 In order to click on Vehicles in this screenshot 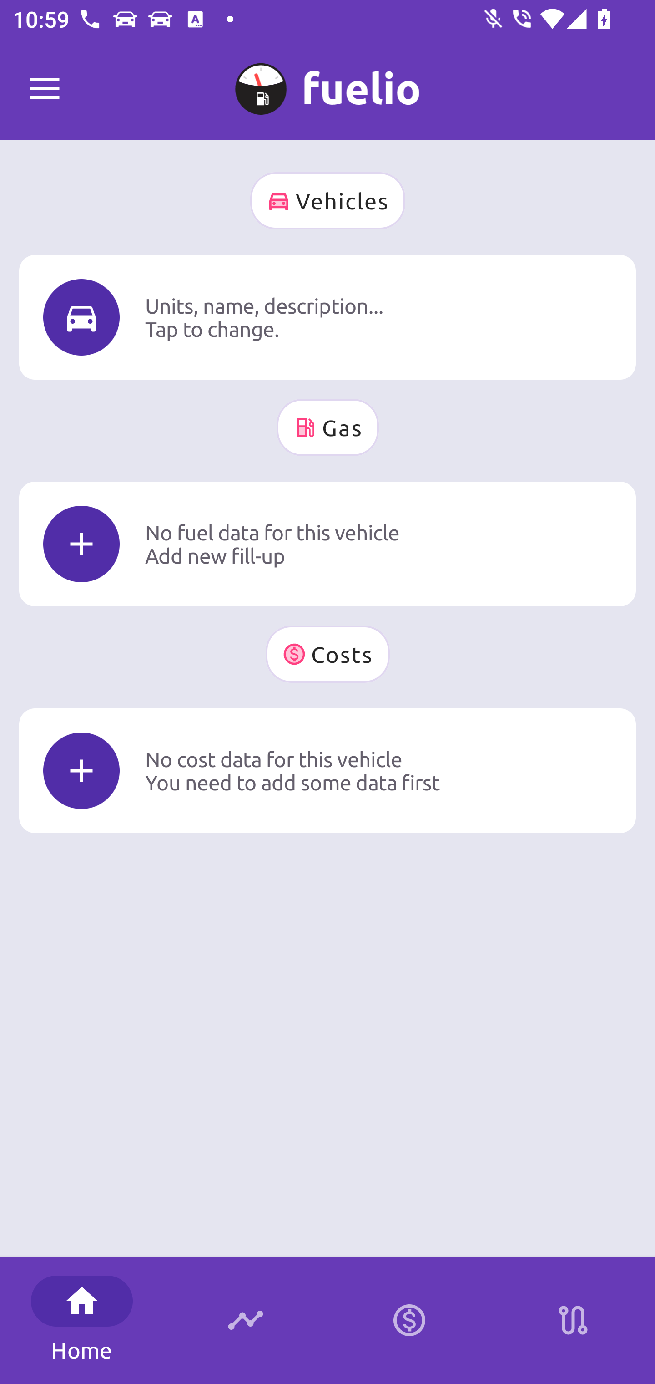, I will do `click(327, 200)`.